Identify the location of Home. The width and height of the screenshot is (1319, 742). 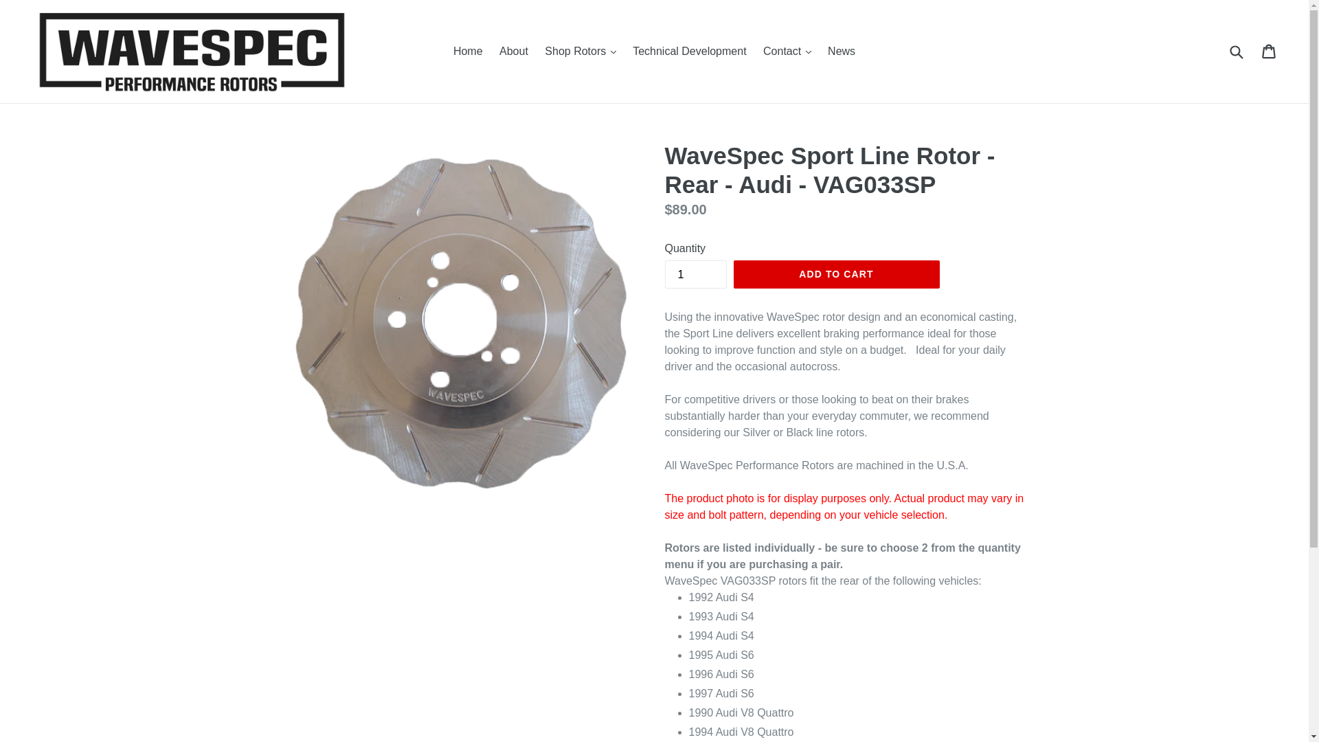
(468, 51).